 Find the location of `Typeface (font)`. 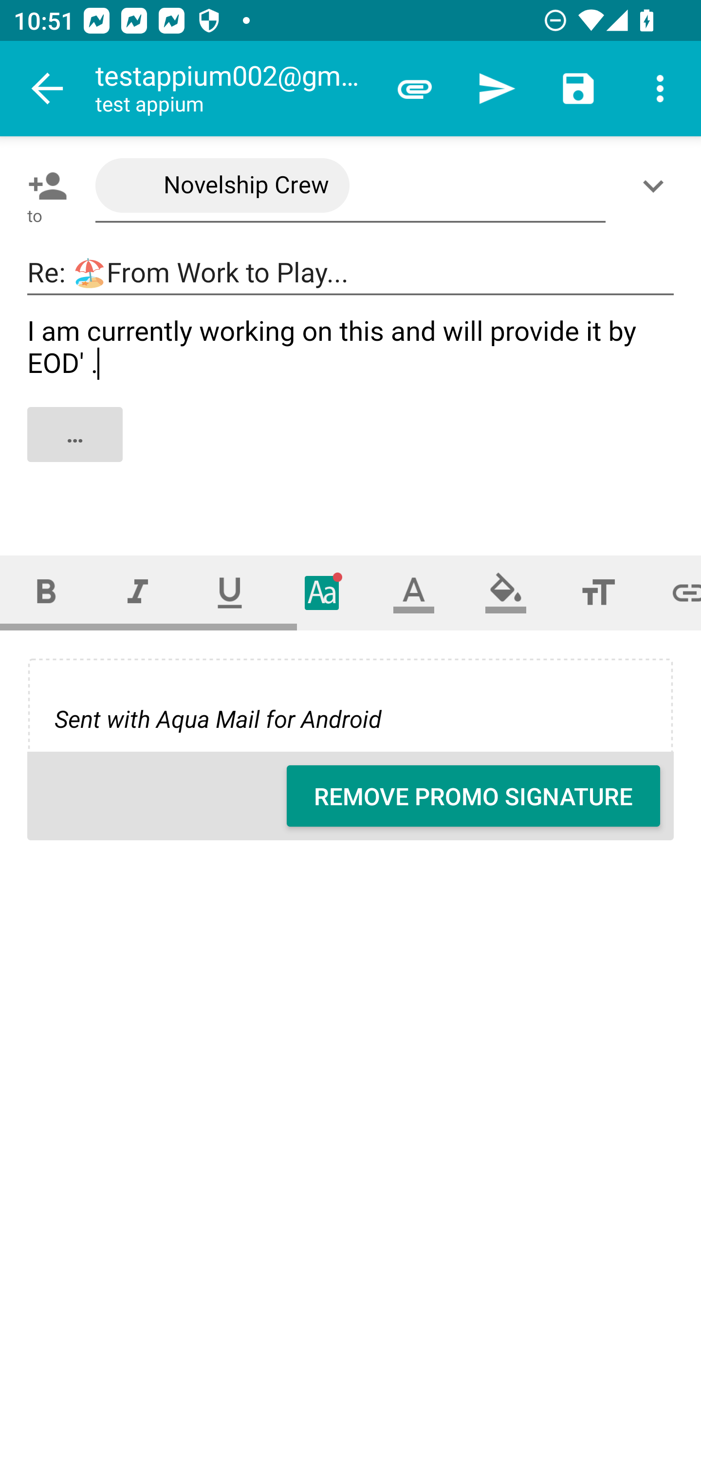

Typeface (font) is located at coordinates (322, 593).